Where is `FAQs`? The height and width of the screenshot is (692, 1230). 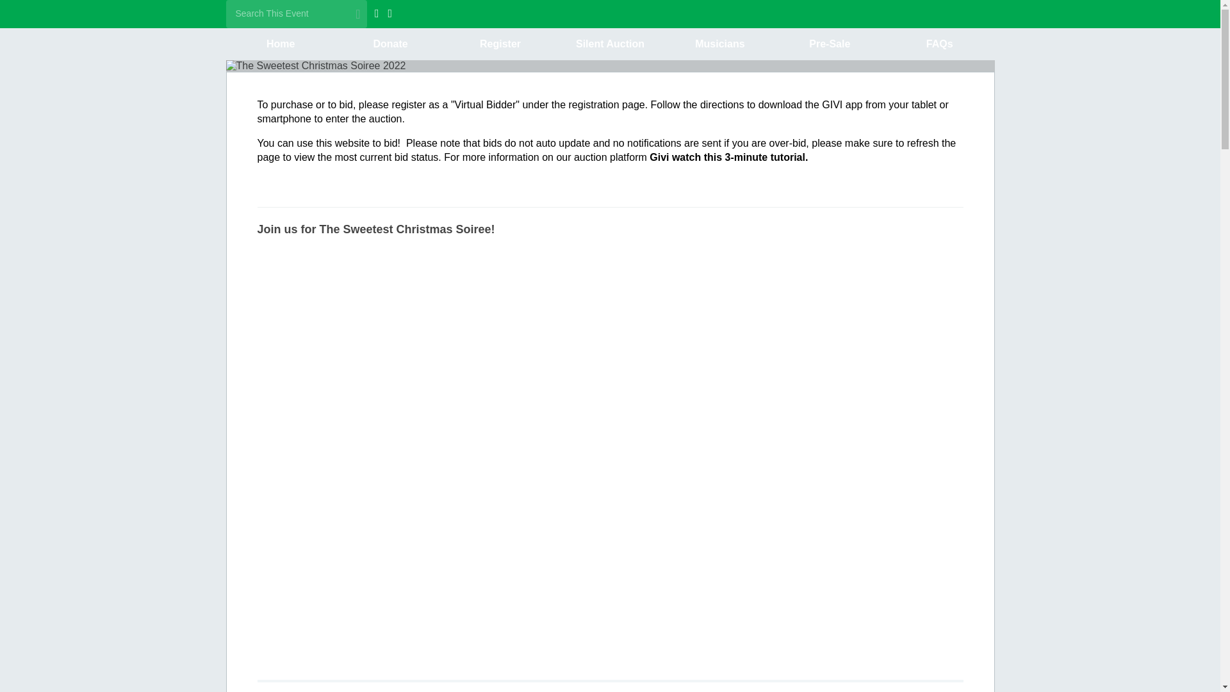
FAQs is located at coordinates (939, 44).